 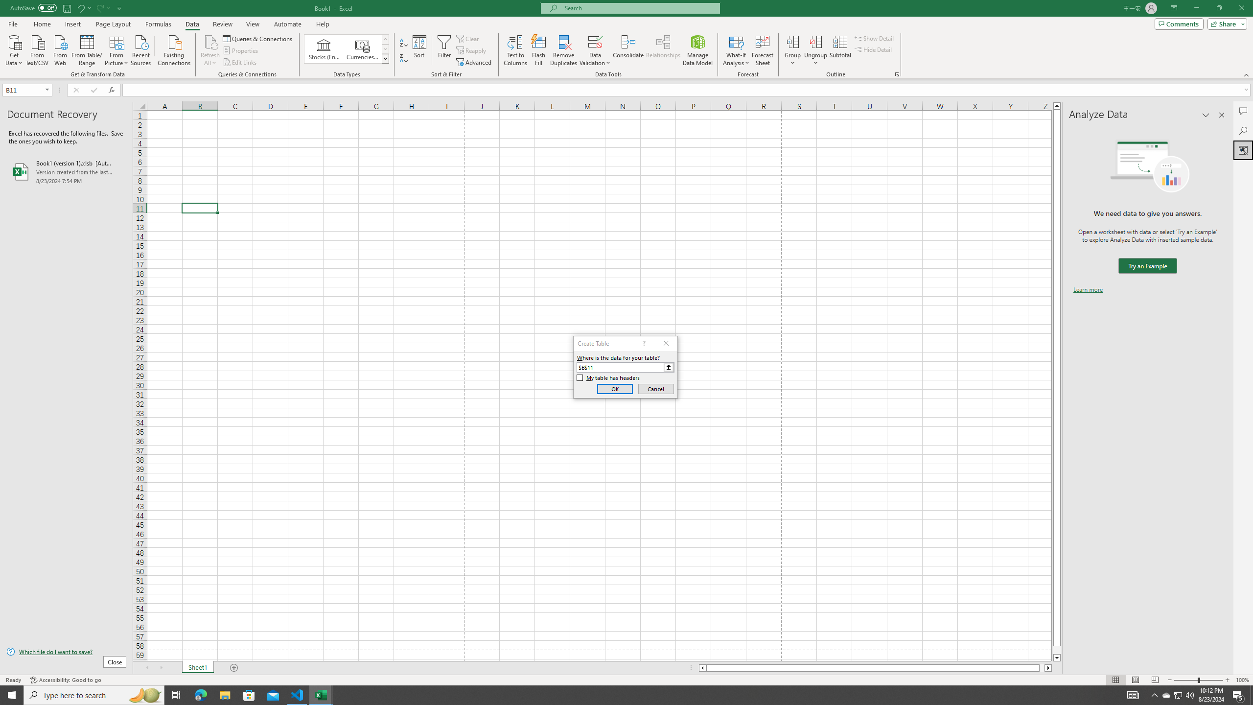 I want to click on Flash Fill, so click(x=538, y=50).